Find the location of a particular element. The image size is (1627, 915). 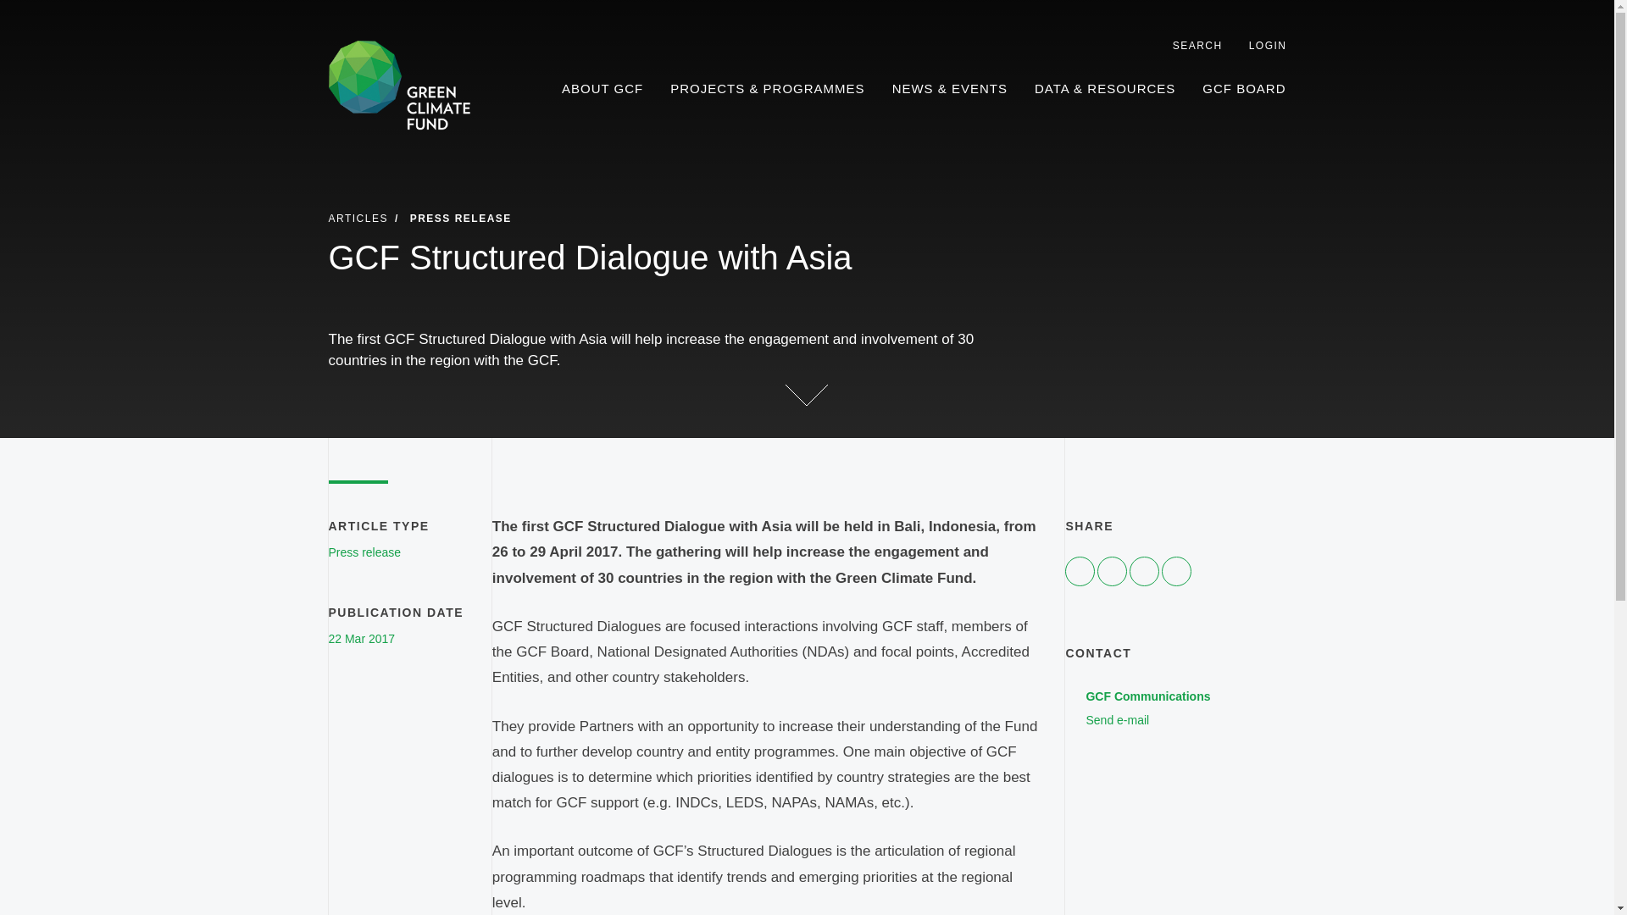

LOGIN is located at coordinates (1259, 46).